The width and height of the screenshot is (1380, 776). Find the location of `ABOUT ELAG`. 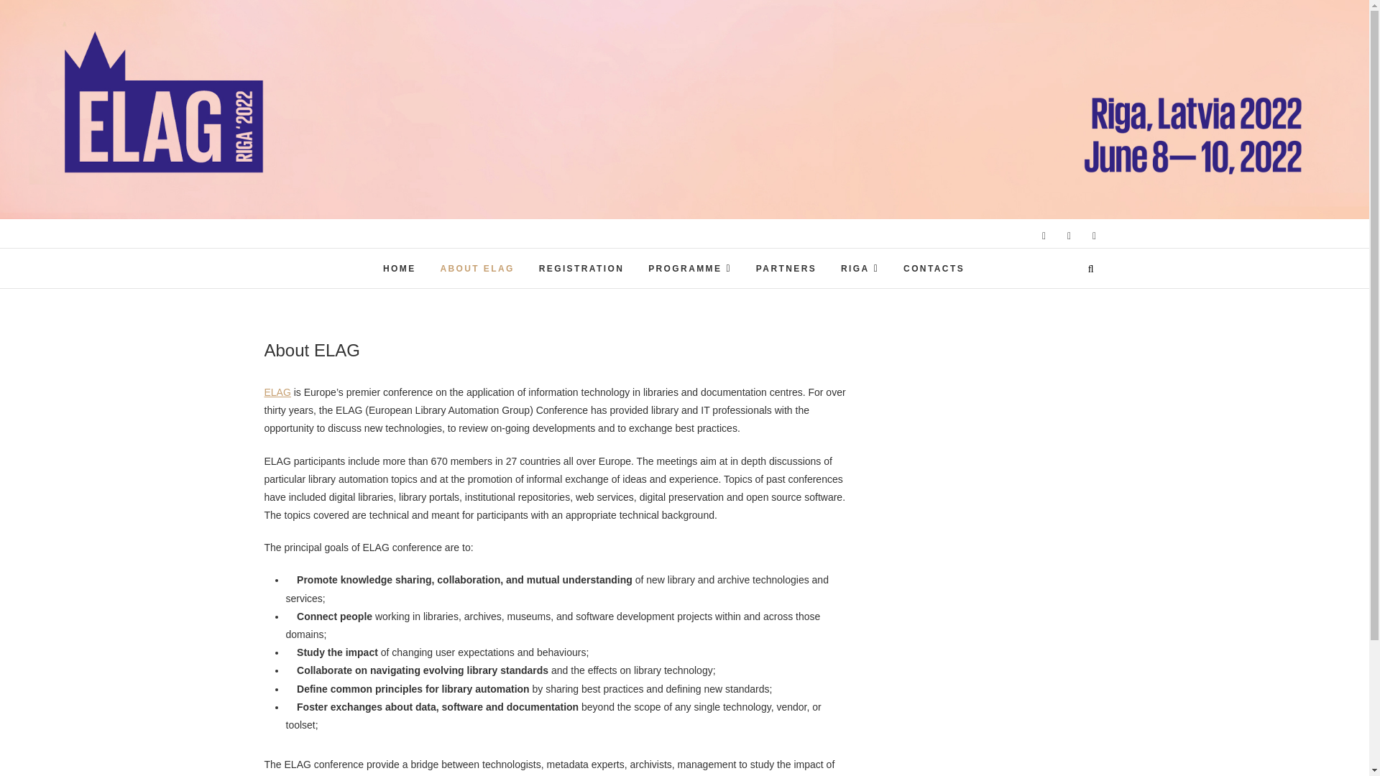

ABOUT ELAG is located at coordinates (477, 269).